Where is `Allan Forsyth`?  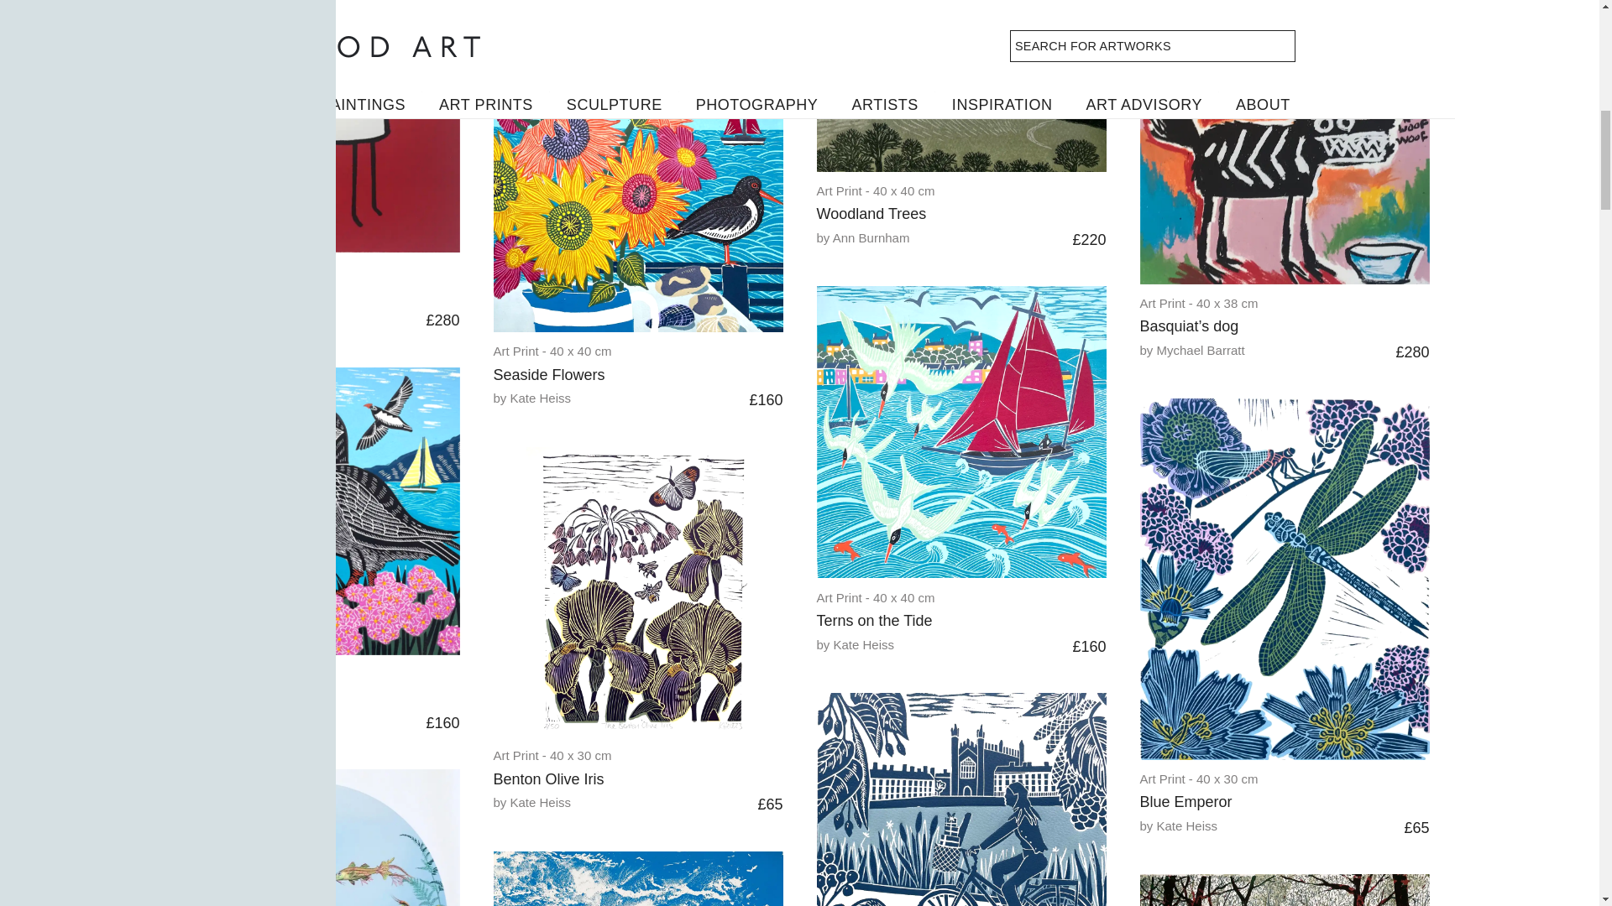 Allan Forsyth is located at coordinates (611, 2).